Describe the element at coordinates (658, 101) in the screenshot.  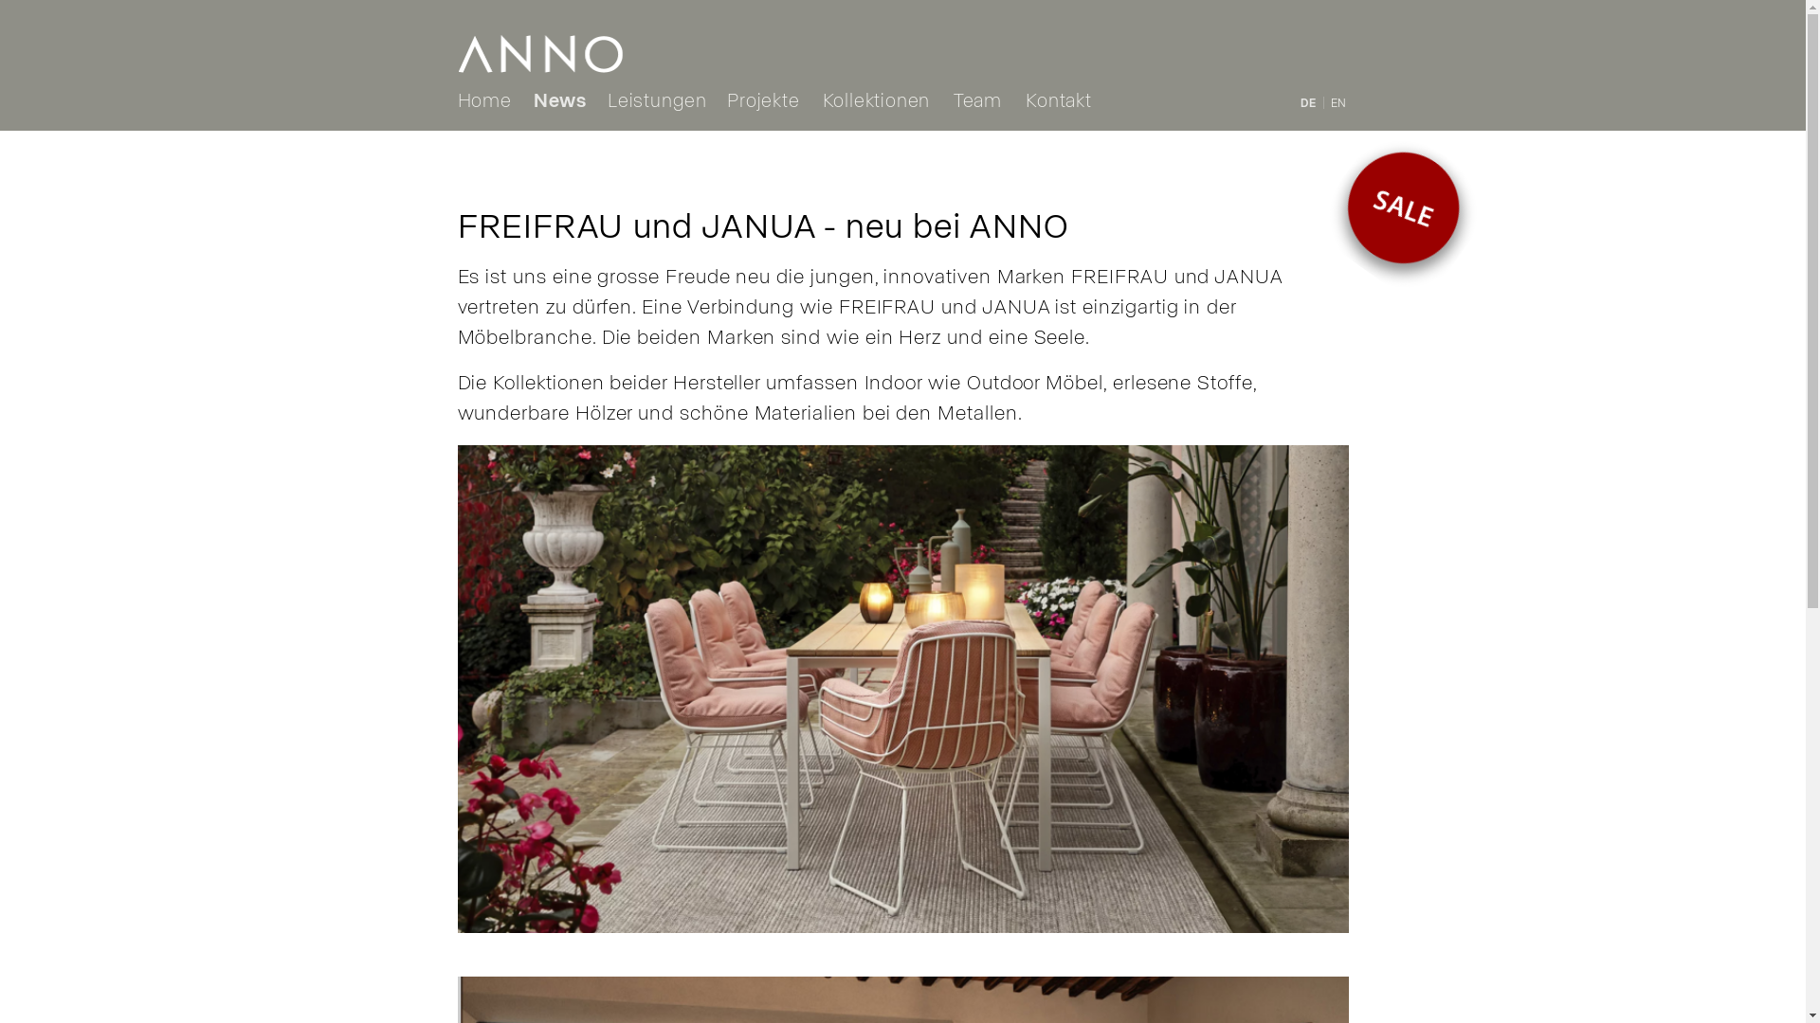
I see `Leistungen` at that location.